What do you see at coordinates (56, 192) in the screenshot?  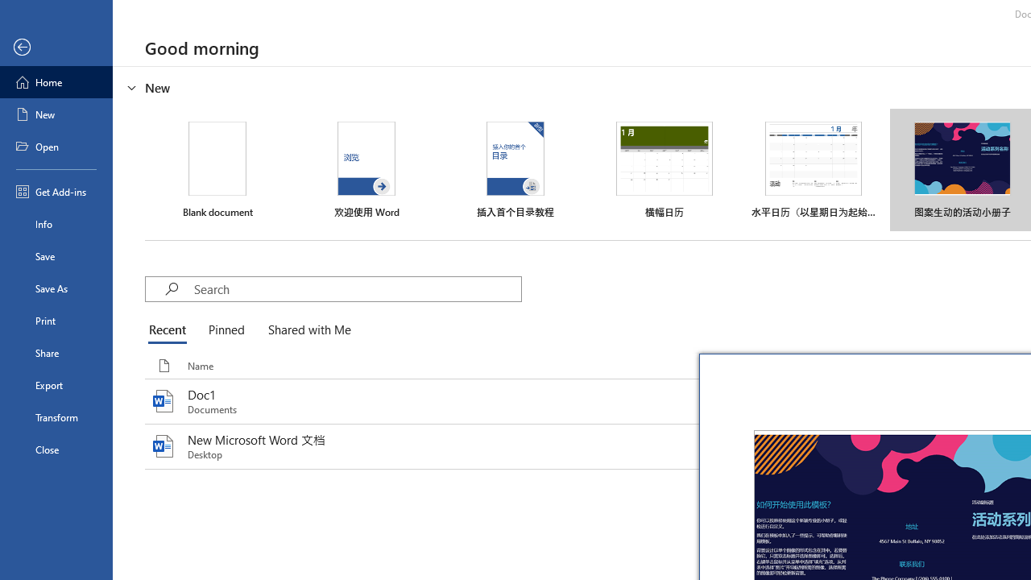 I see `Get Add-ins` at bounding box center [56, 192].